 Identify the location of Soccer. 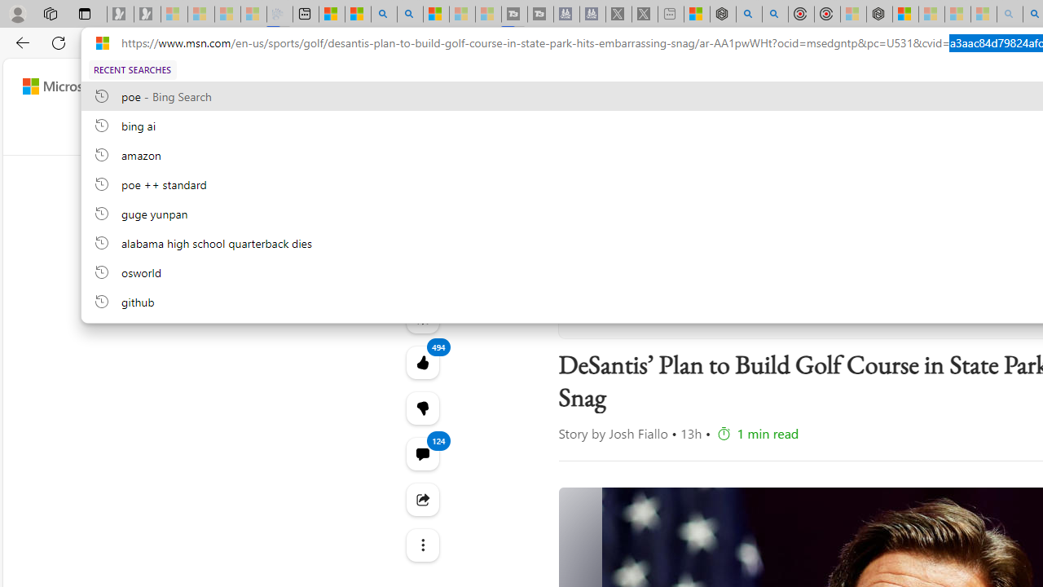
(849, 132).